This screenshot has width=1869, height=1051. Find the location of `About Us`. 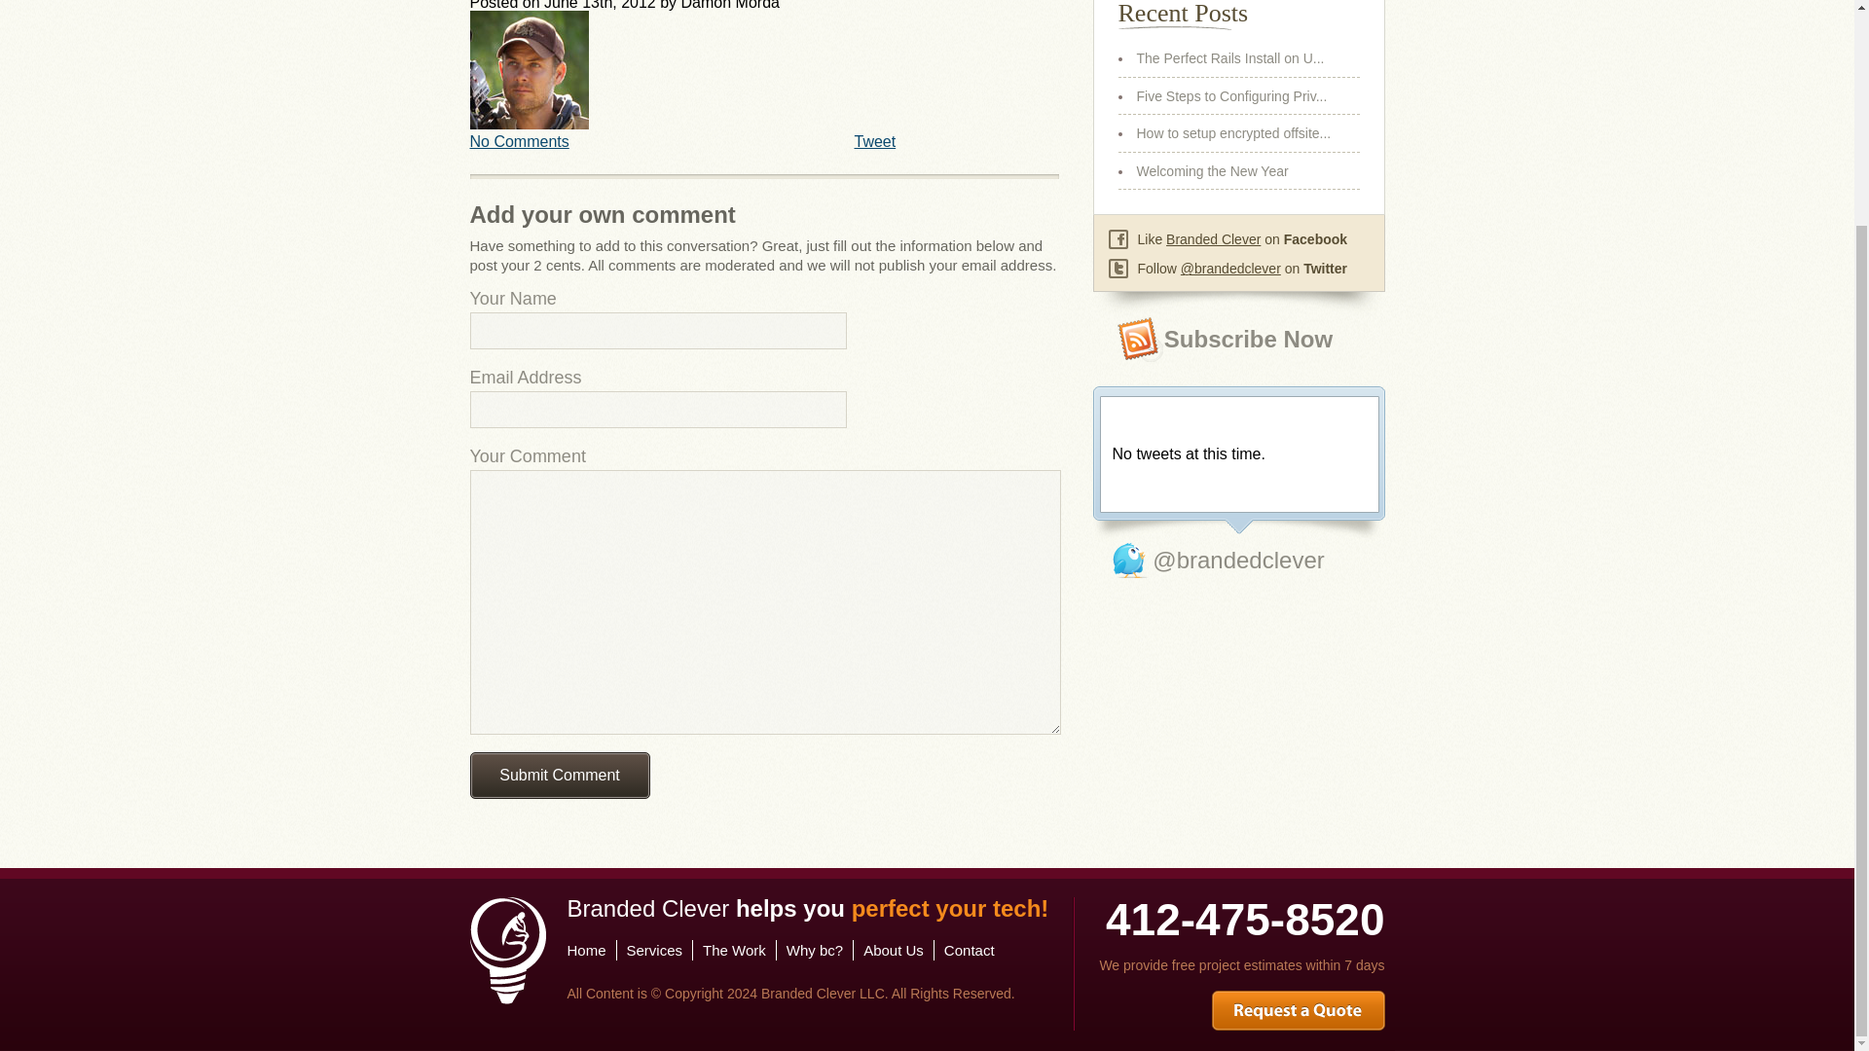

About Us is located at coordinates (894, 950).